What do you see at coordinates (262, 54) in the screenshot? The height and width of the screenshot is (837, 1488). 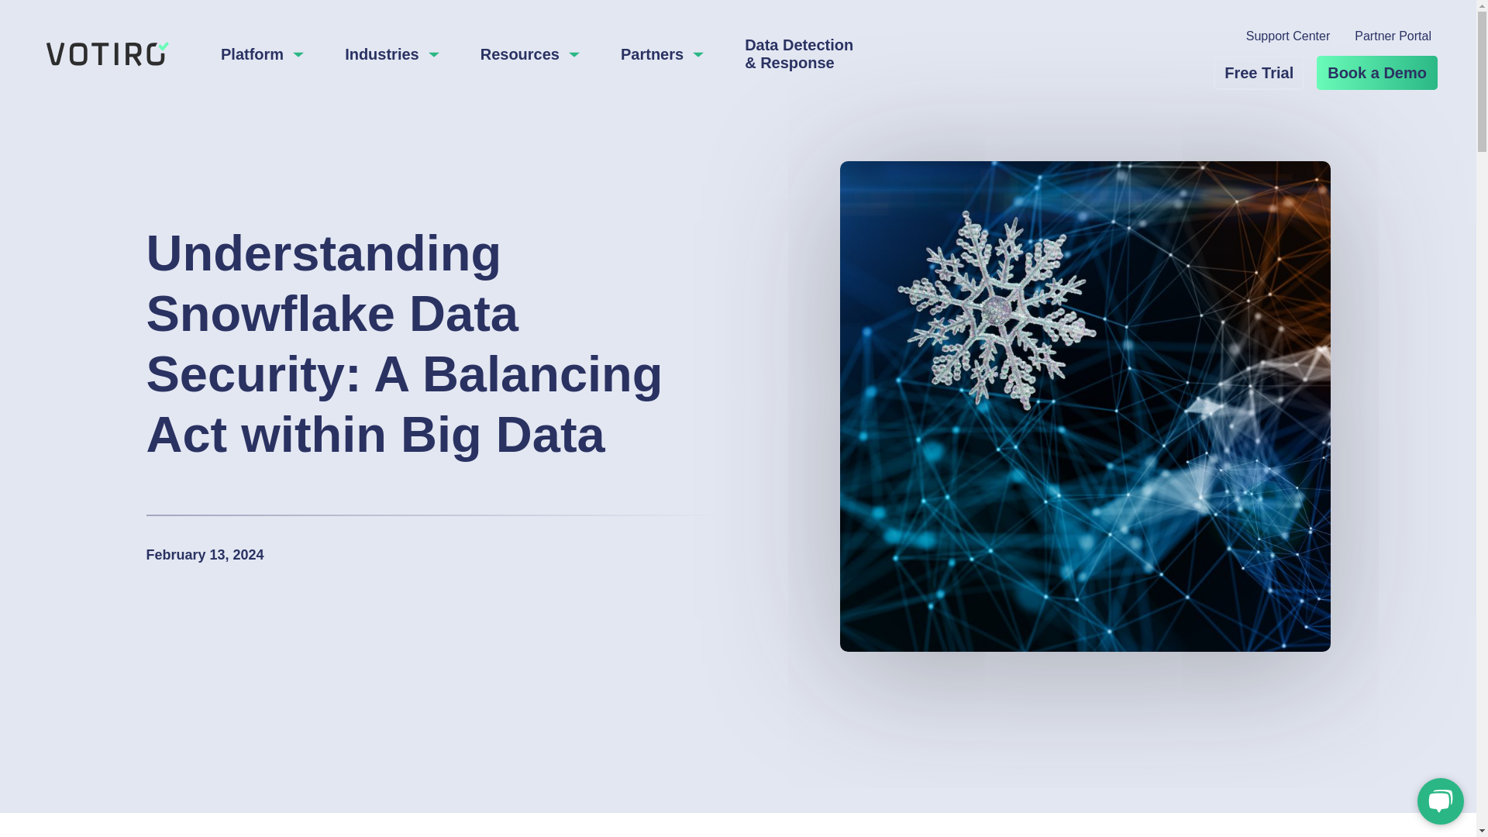 I see `Platform` at bounding box center [262, 54].